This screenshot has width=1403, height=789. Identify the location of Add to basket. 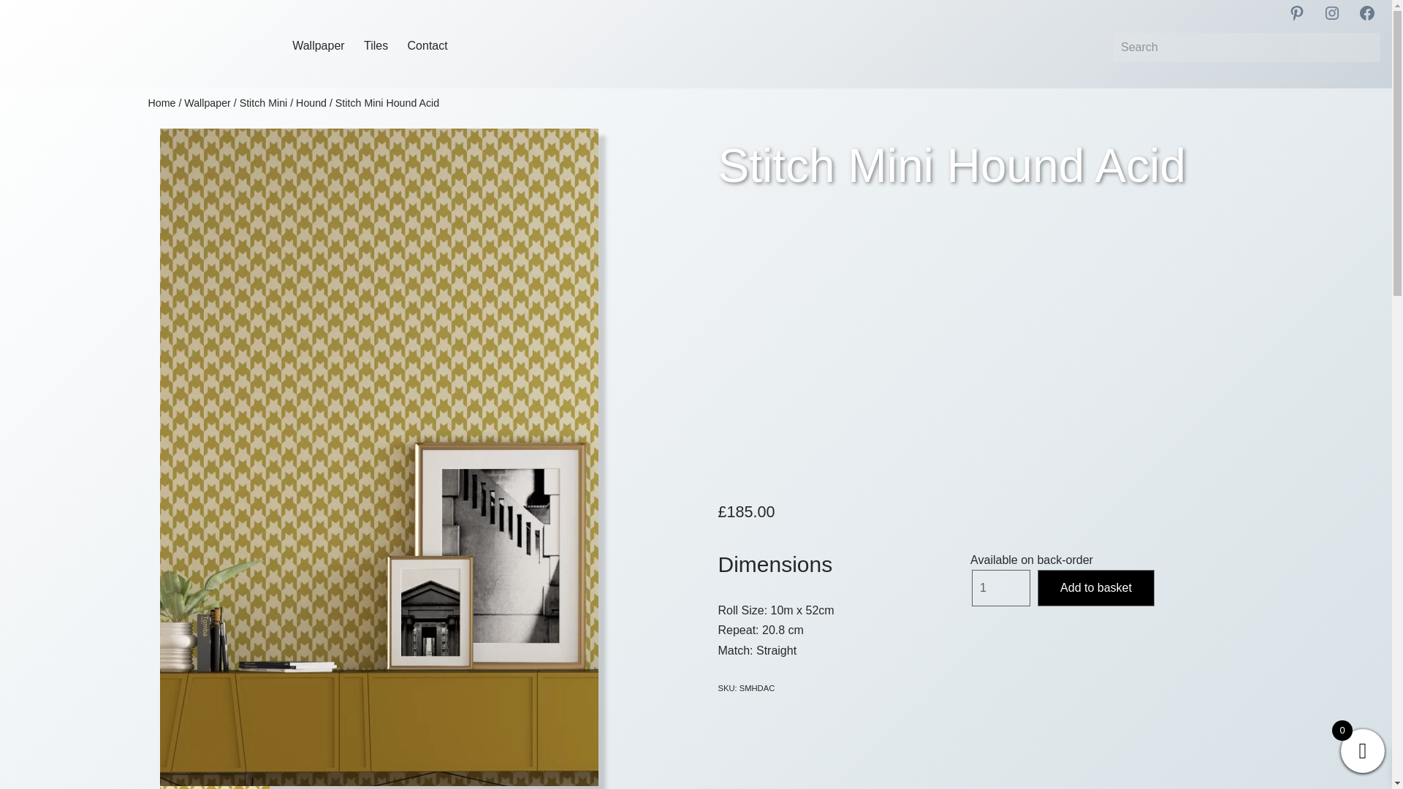
(1096, 587).